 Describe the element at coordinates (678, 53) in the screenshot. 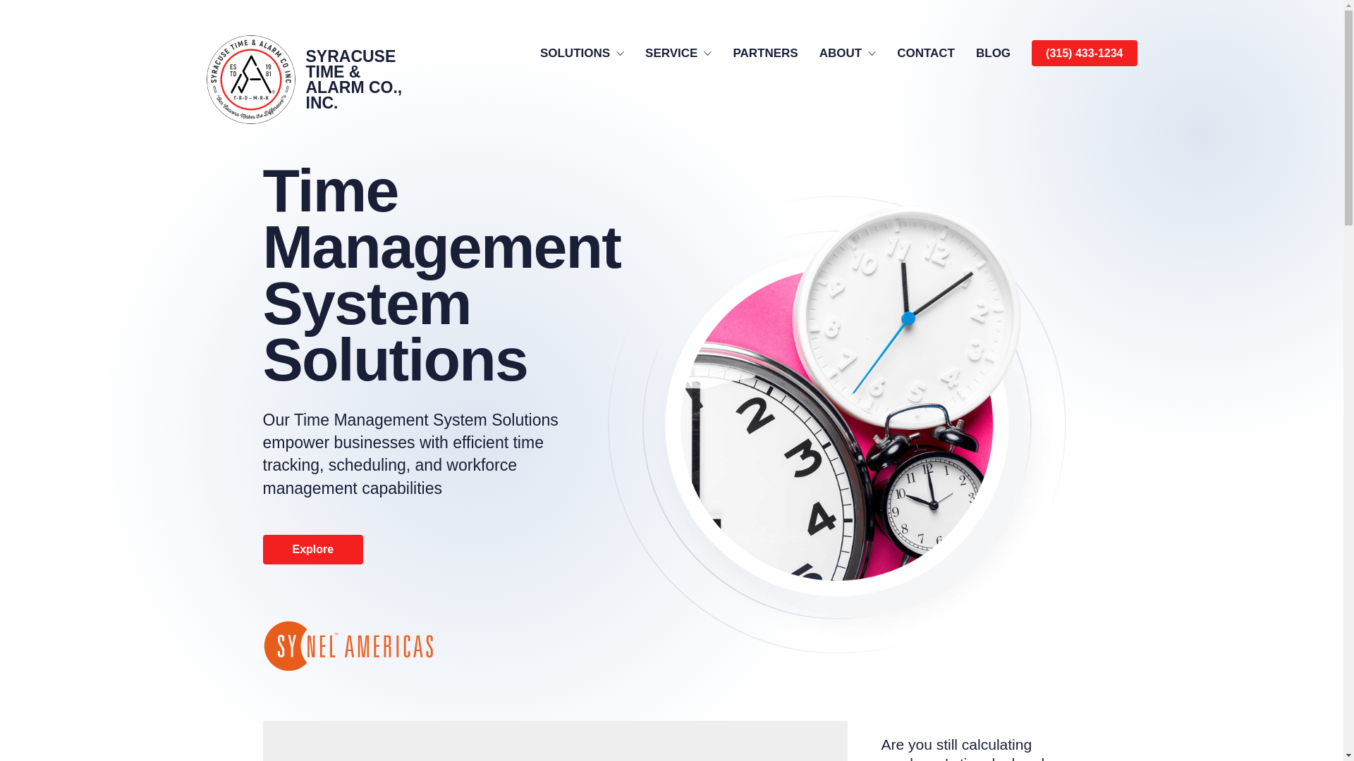

I see `SERVICE` at that location.